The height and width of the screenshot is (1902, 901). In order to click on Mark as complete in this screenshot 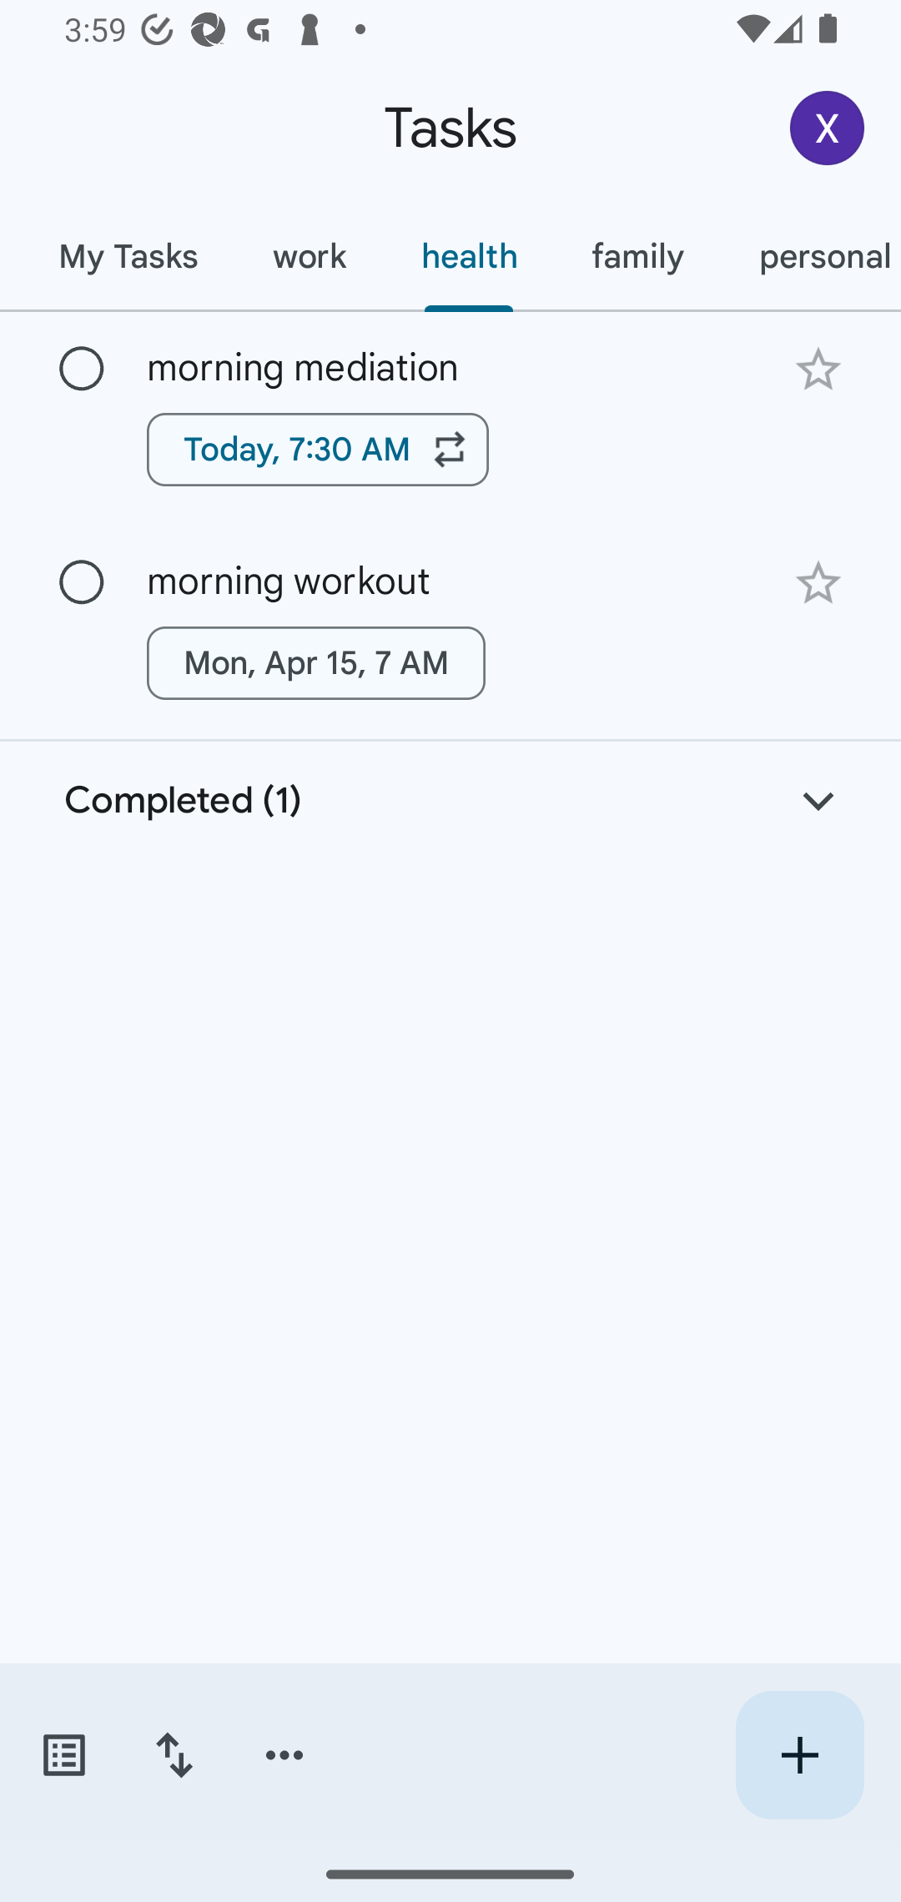, I will do `click(82, 370)`.